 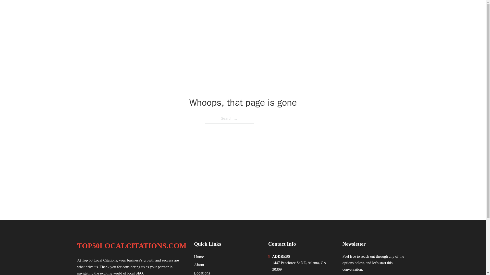 What do you see at coordinates (137, 11) in the screenshot?
I see `TOP50LOCALCITATIONS.COM` at bounding box center [137, 11].